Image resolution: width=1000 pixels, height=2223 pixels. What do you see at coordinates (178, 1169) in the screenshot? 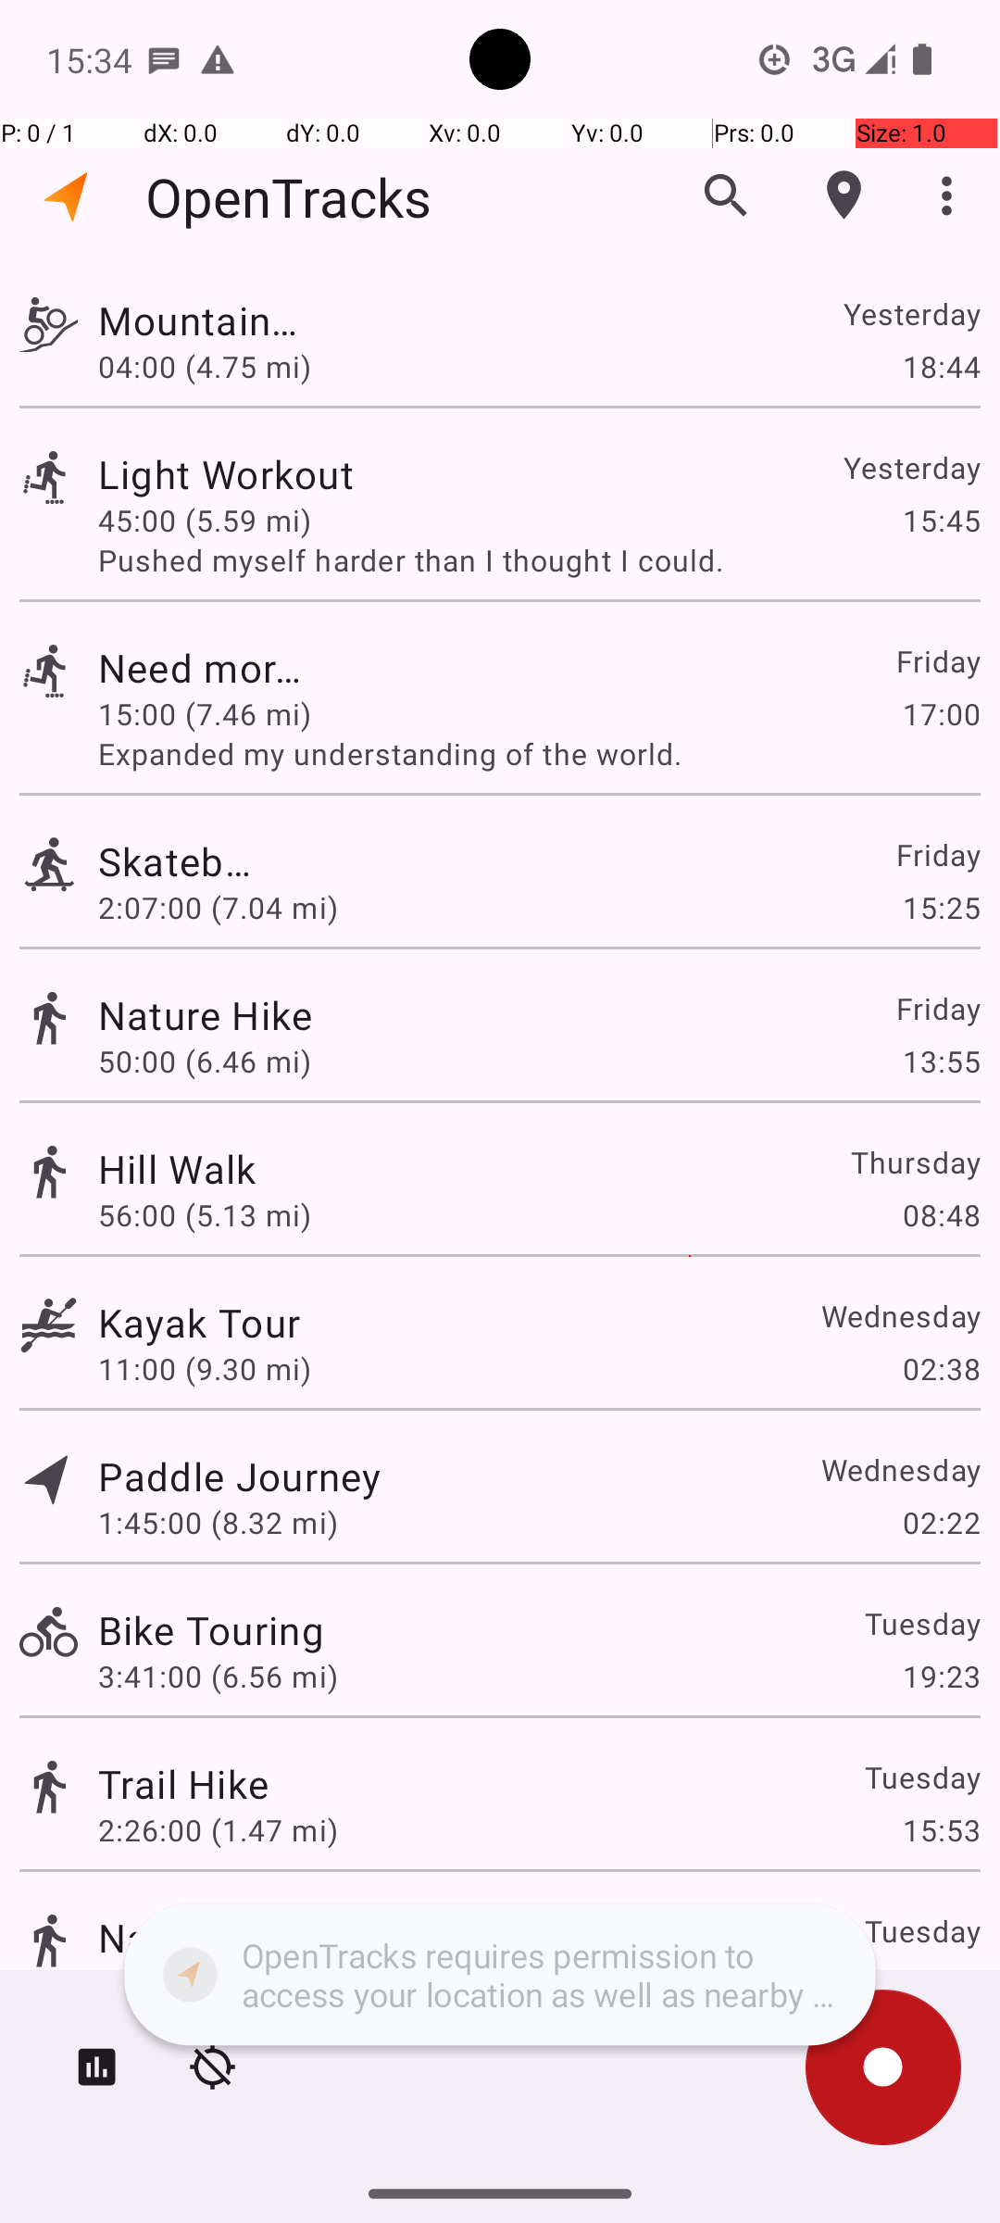
I see `Hill Walk` at bounding box center [178, 1169].